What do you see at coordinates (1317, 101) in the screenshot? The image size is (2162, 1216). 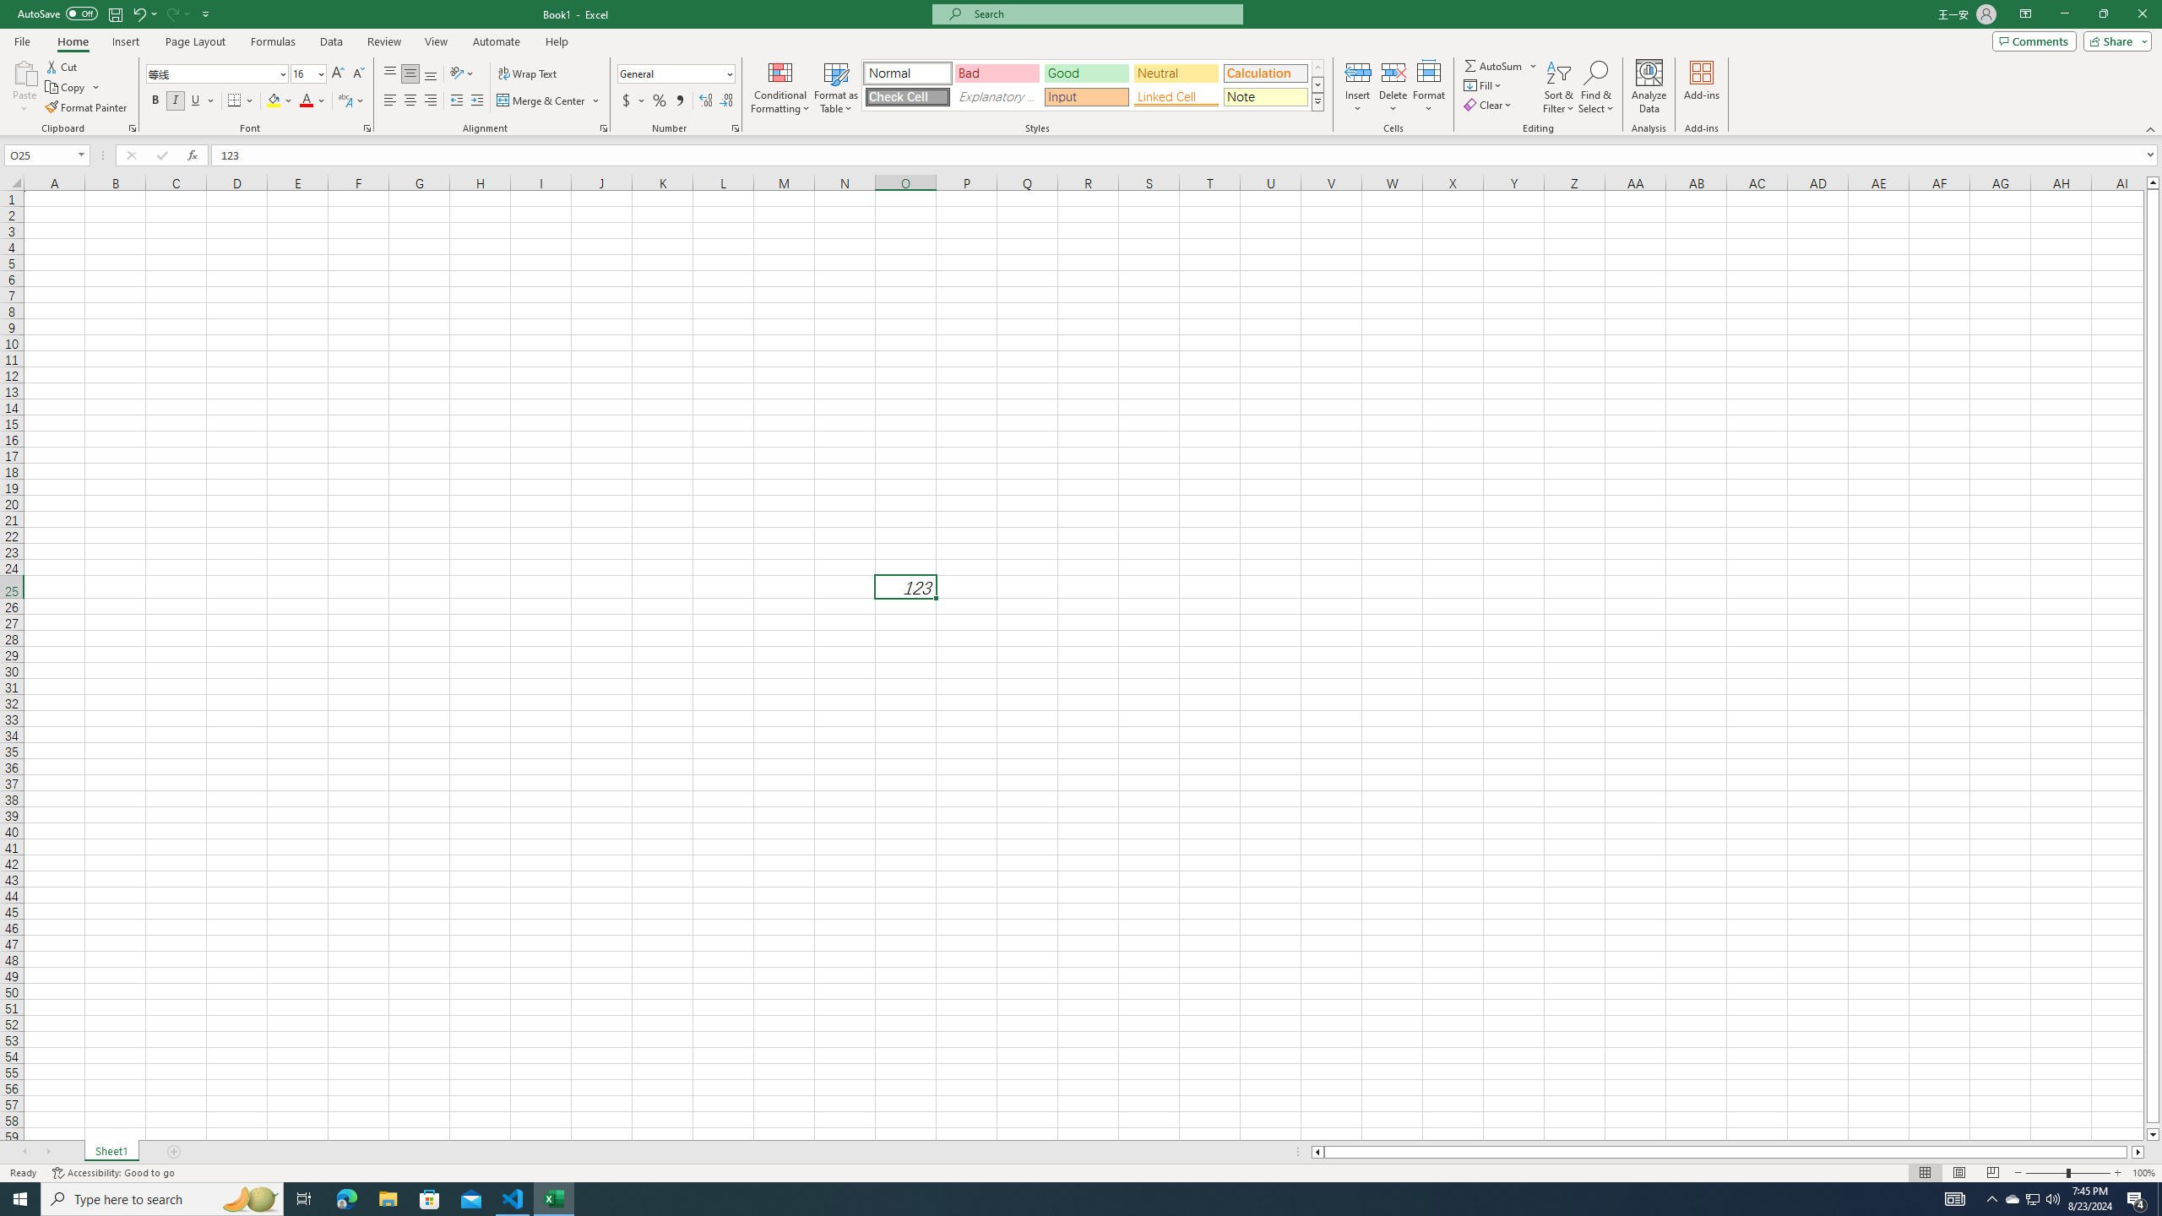 I see `Class: NetUIImage` at bounding box center [1317, 101].